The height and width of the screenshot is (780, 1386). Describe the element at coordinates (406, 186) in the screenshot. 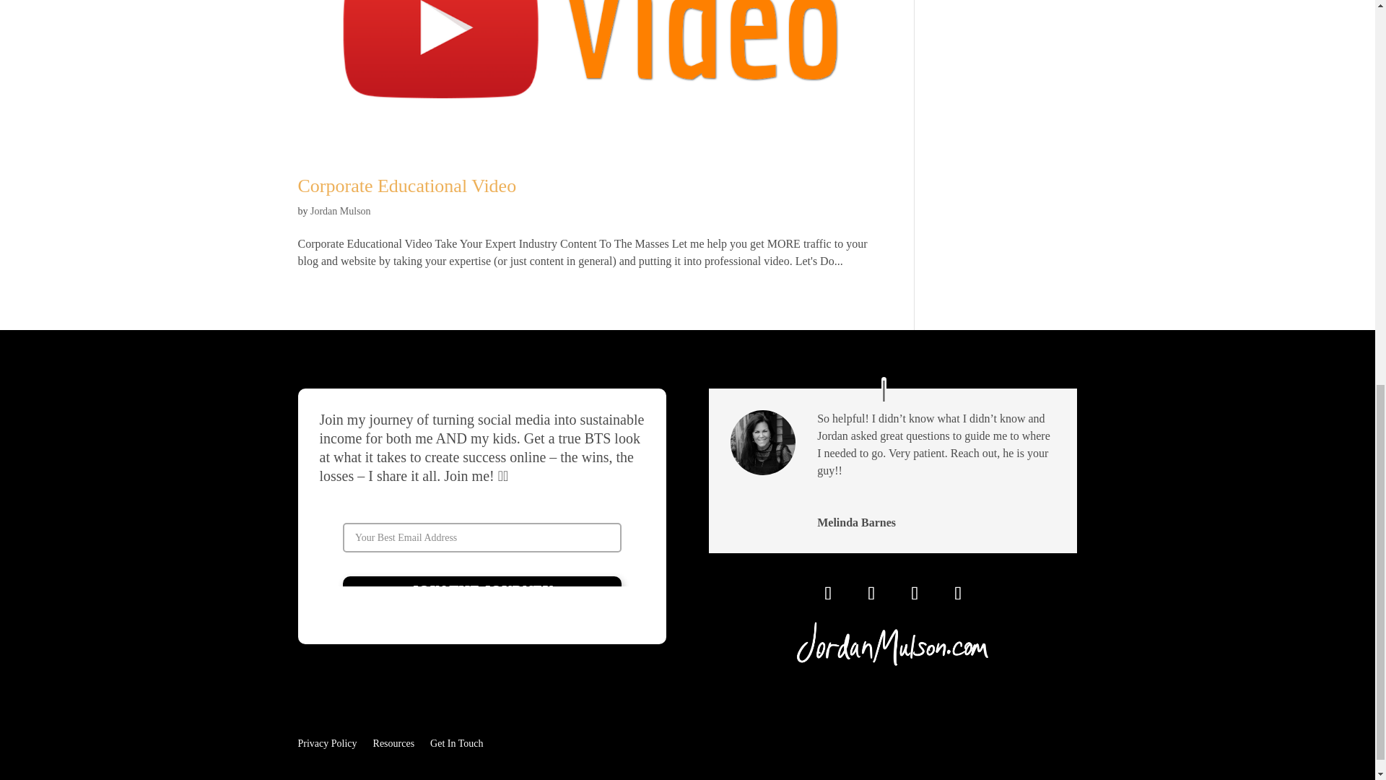

I see `Corporate Educational Video` at that location.